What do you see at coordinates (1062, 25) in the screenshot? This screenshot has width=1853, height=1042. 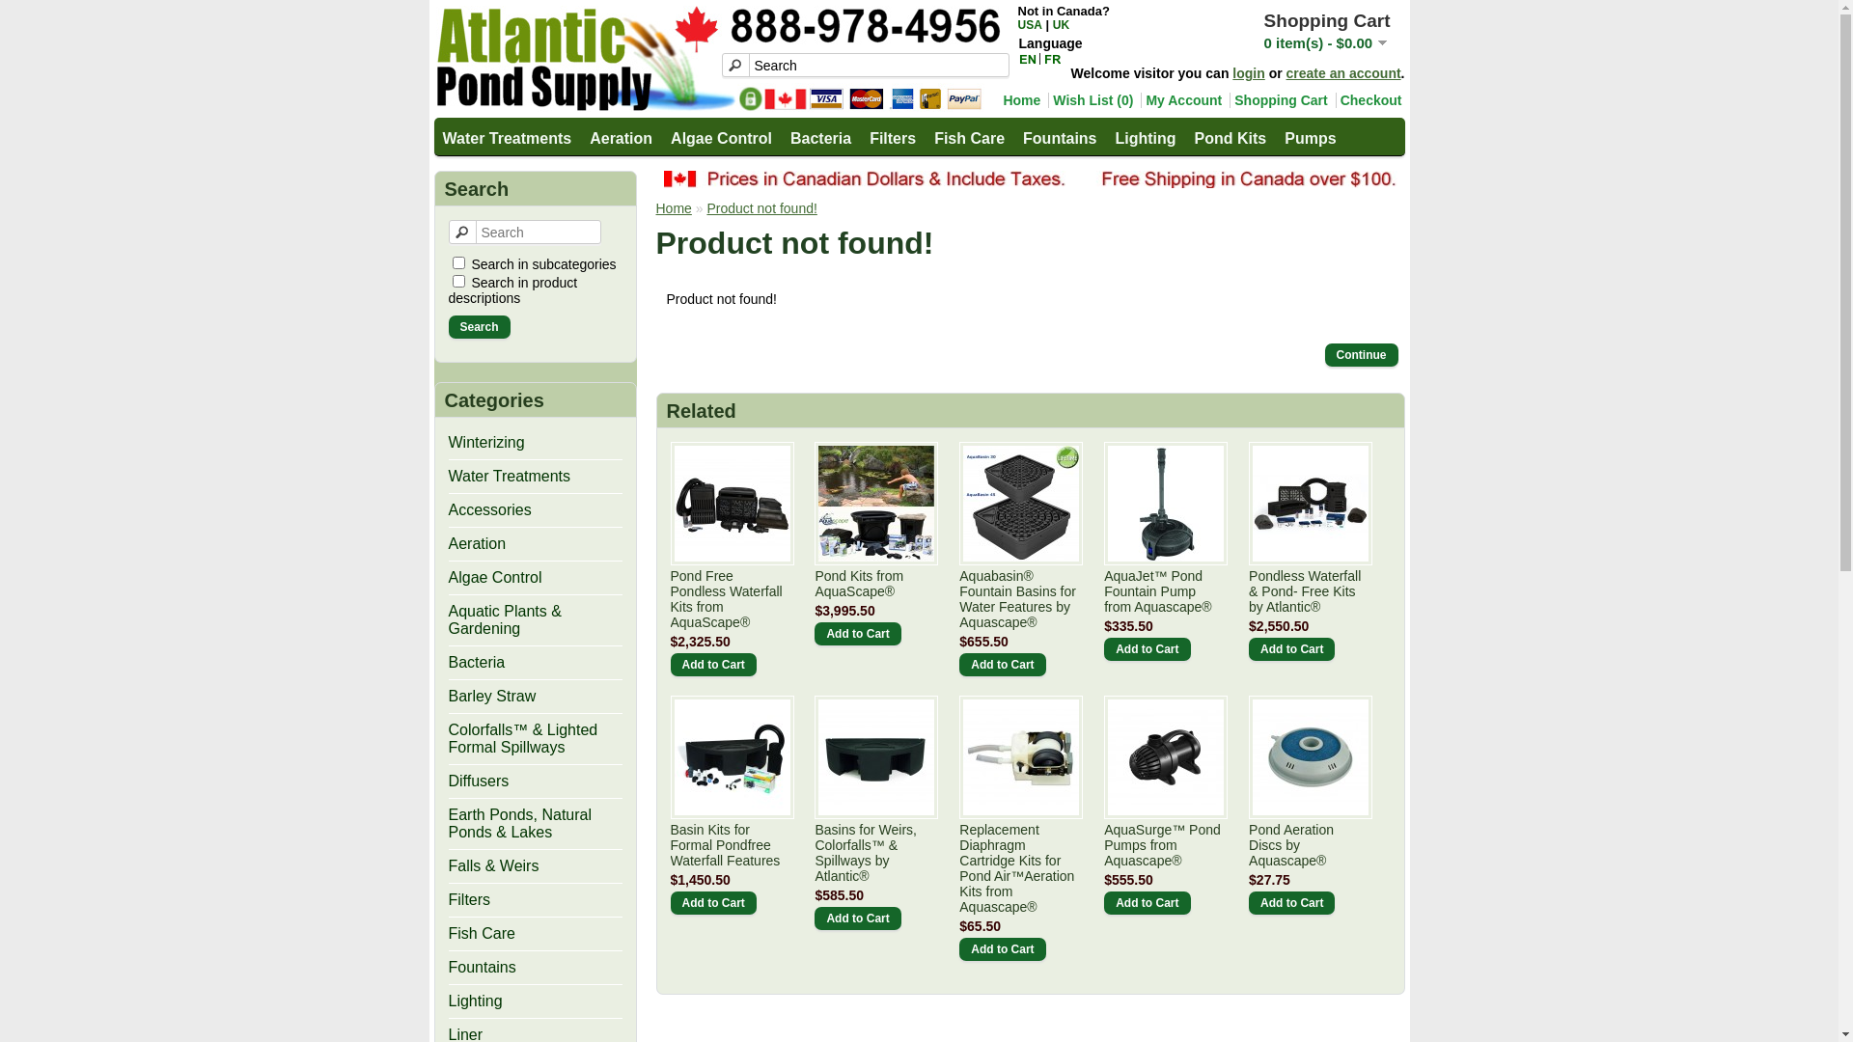 I see `UK` at bounding box center [1062, 25].